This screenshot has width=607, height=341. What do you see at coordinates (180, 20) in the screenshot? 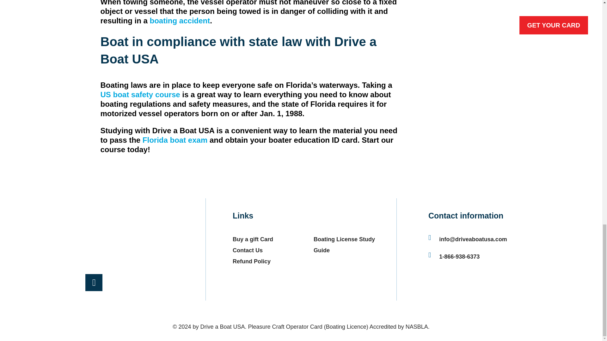
I see `boating accident` at bounding box center [180, 20].